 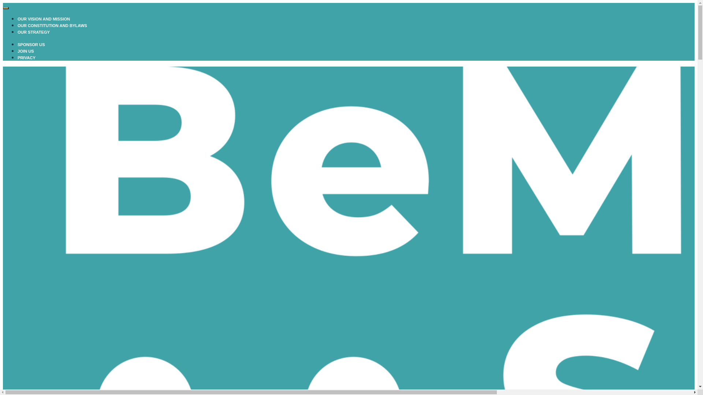 I want to click on OUR CONSTITUTION AND BYLAWS, so click(x=52, y=26).